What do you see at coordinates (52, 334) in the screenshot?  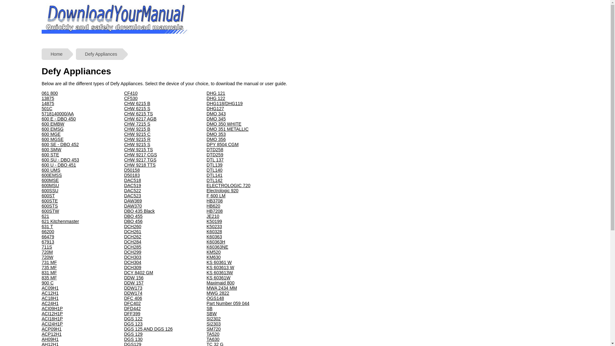 I see `ACP12H1` at bounding box center [52, 334].